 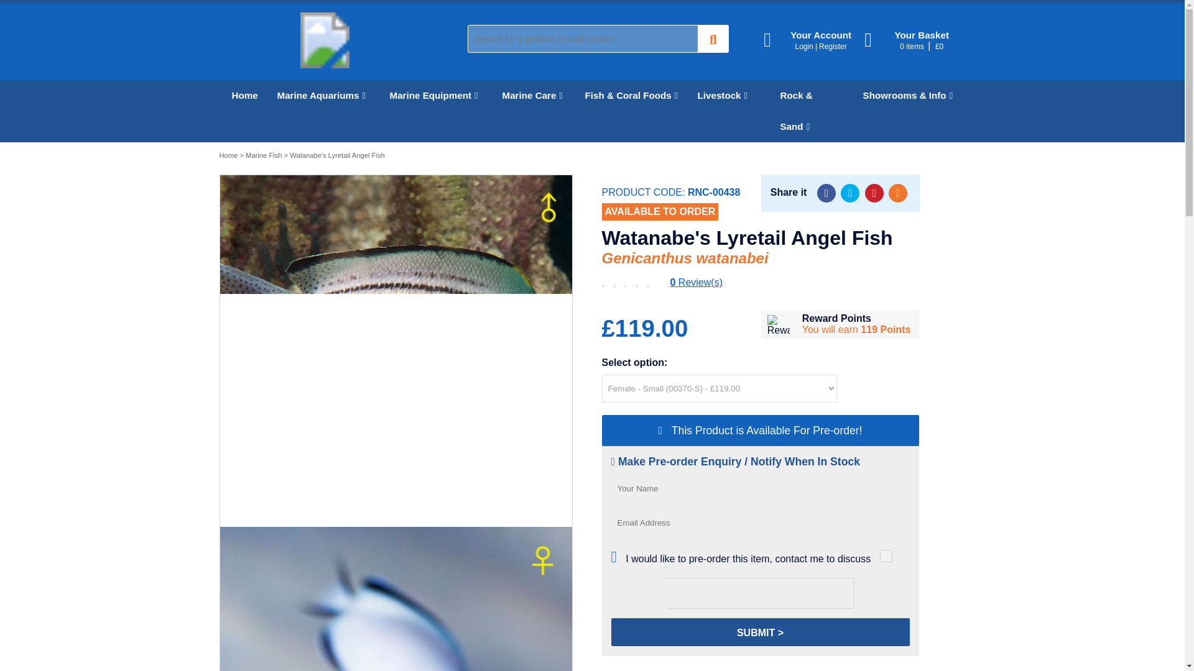 What do you see at coordinates (803, 47) in the screenshot?
I see `Login` at bounding box center [803, 47].